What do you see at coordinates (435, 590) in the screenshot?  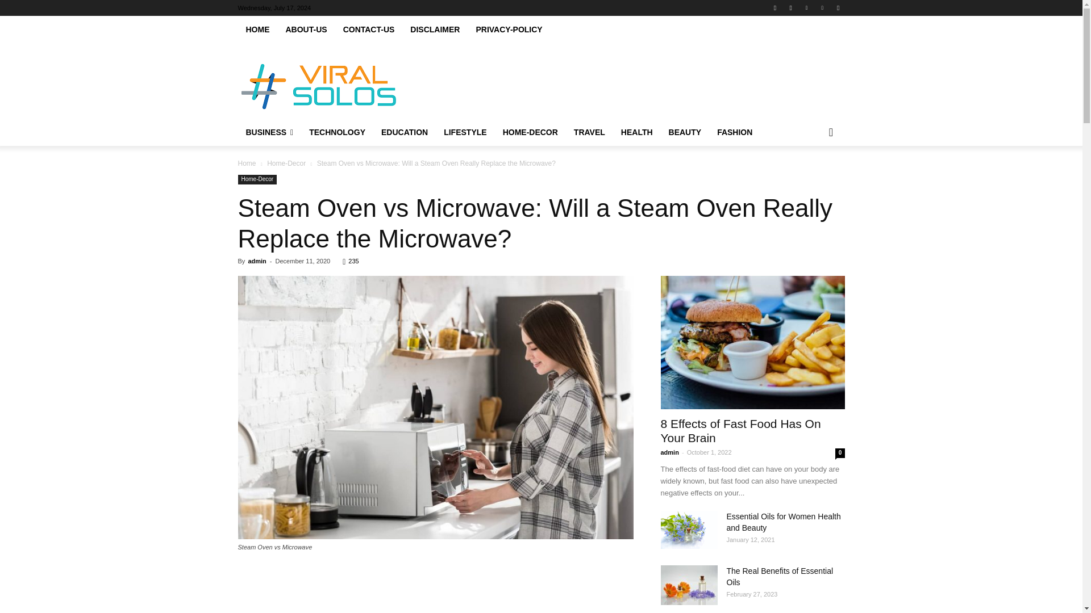 I see `Advertisement` at bounding box center [435, 590].